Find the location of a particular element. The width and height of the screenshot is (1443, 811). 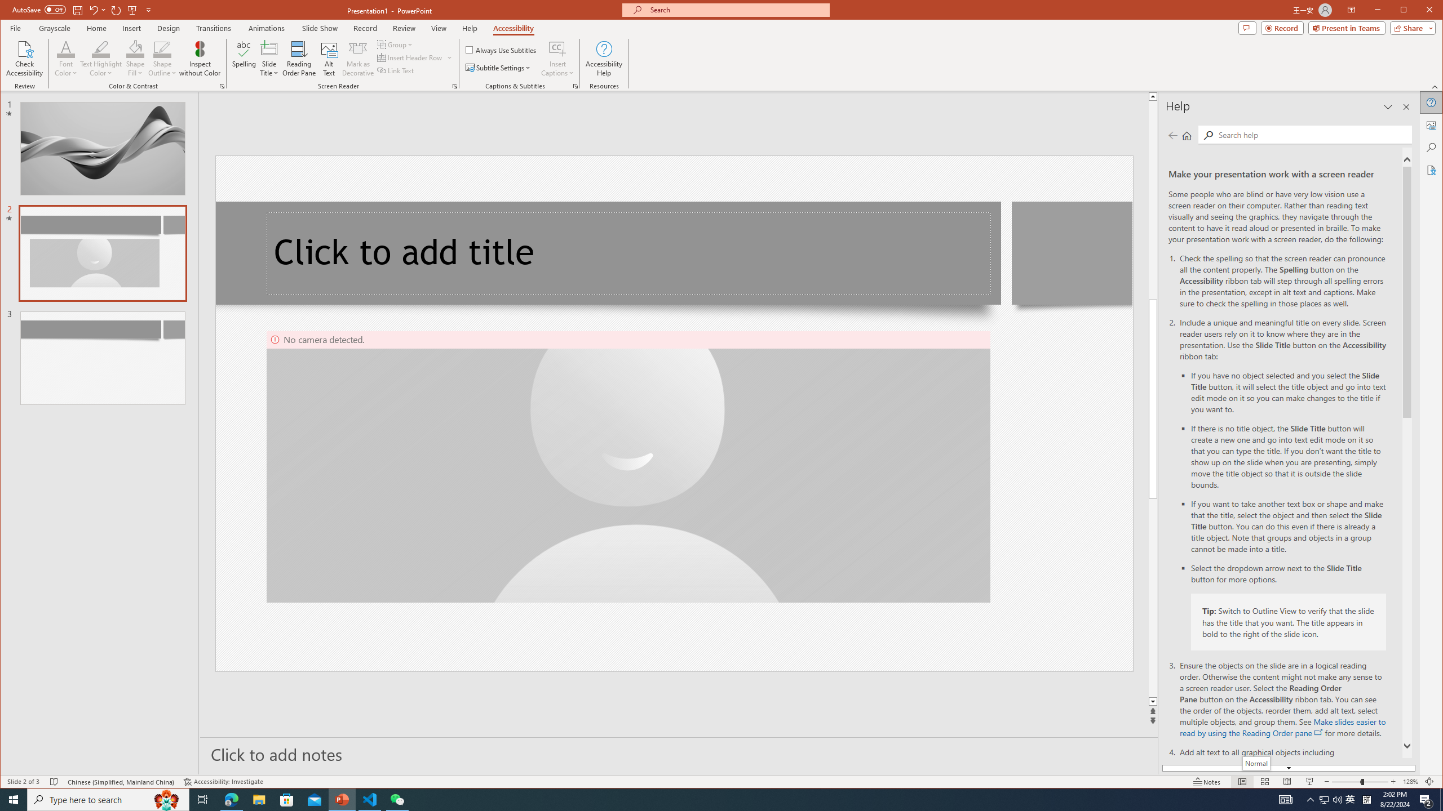

Normal is located at coordinates (1256, 764).